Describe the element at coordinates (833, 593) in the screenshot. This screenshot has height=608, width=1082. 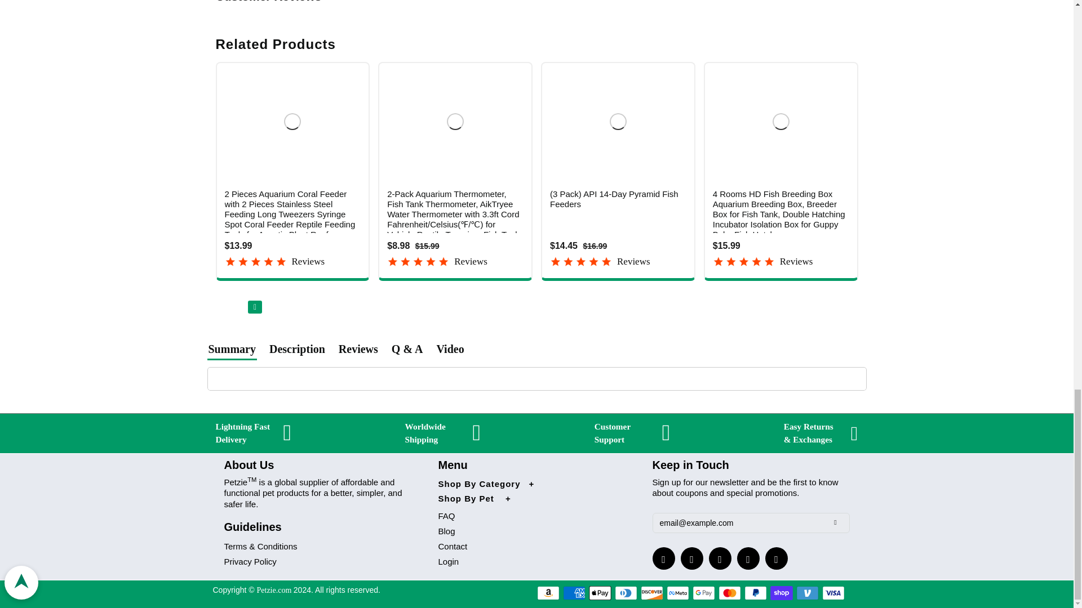
I see `Visa` at that location.